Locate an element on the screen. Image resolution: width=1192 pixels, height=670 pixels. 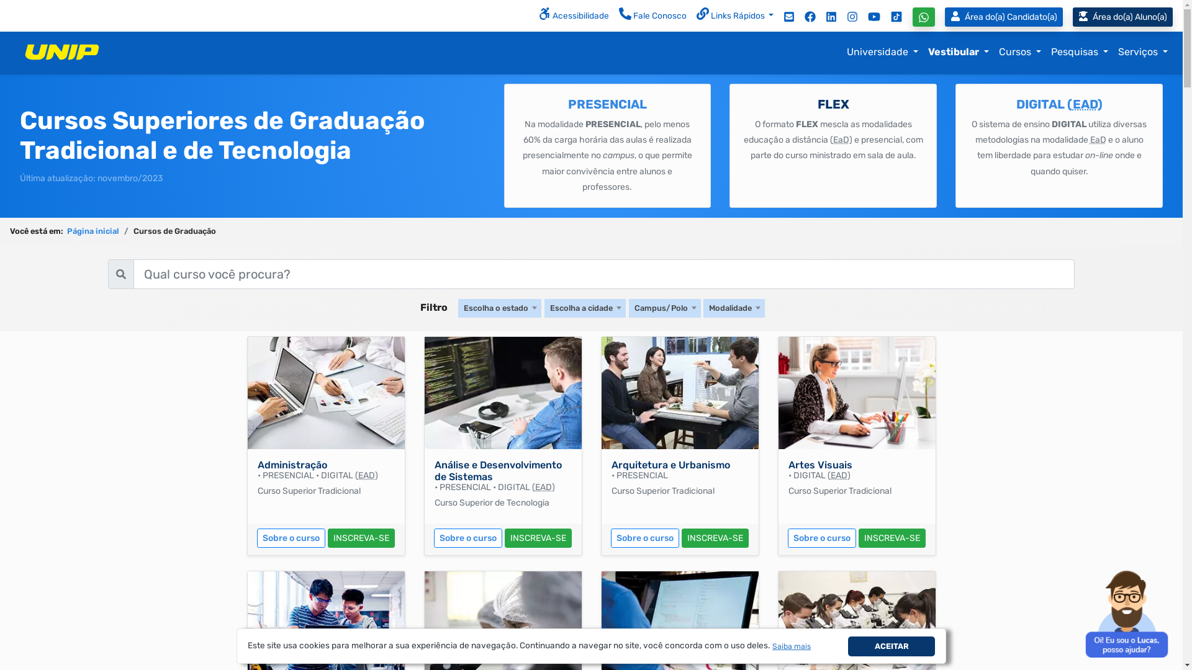
Sobre o curso is located at coordinates (644, 538).